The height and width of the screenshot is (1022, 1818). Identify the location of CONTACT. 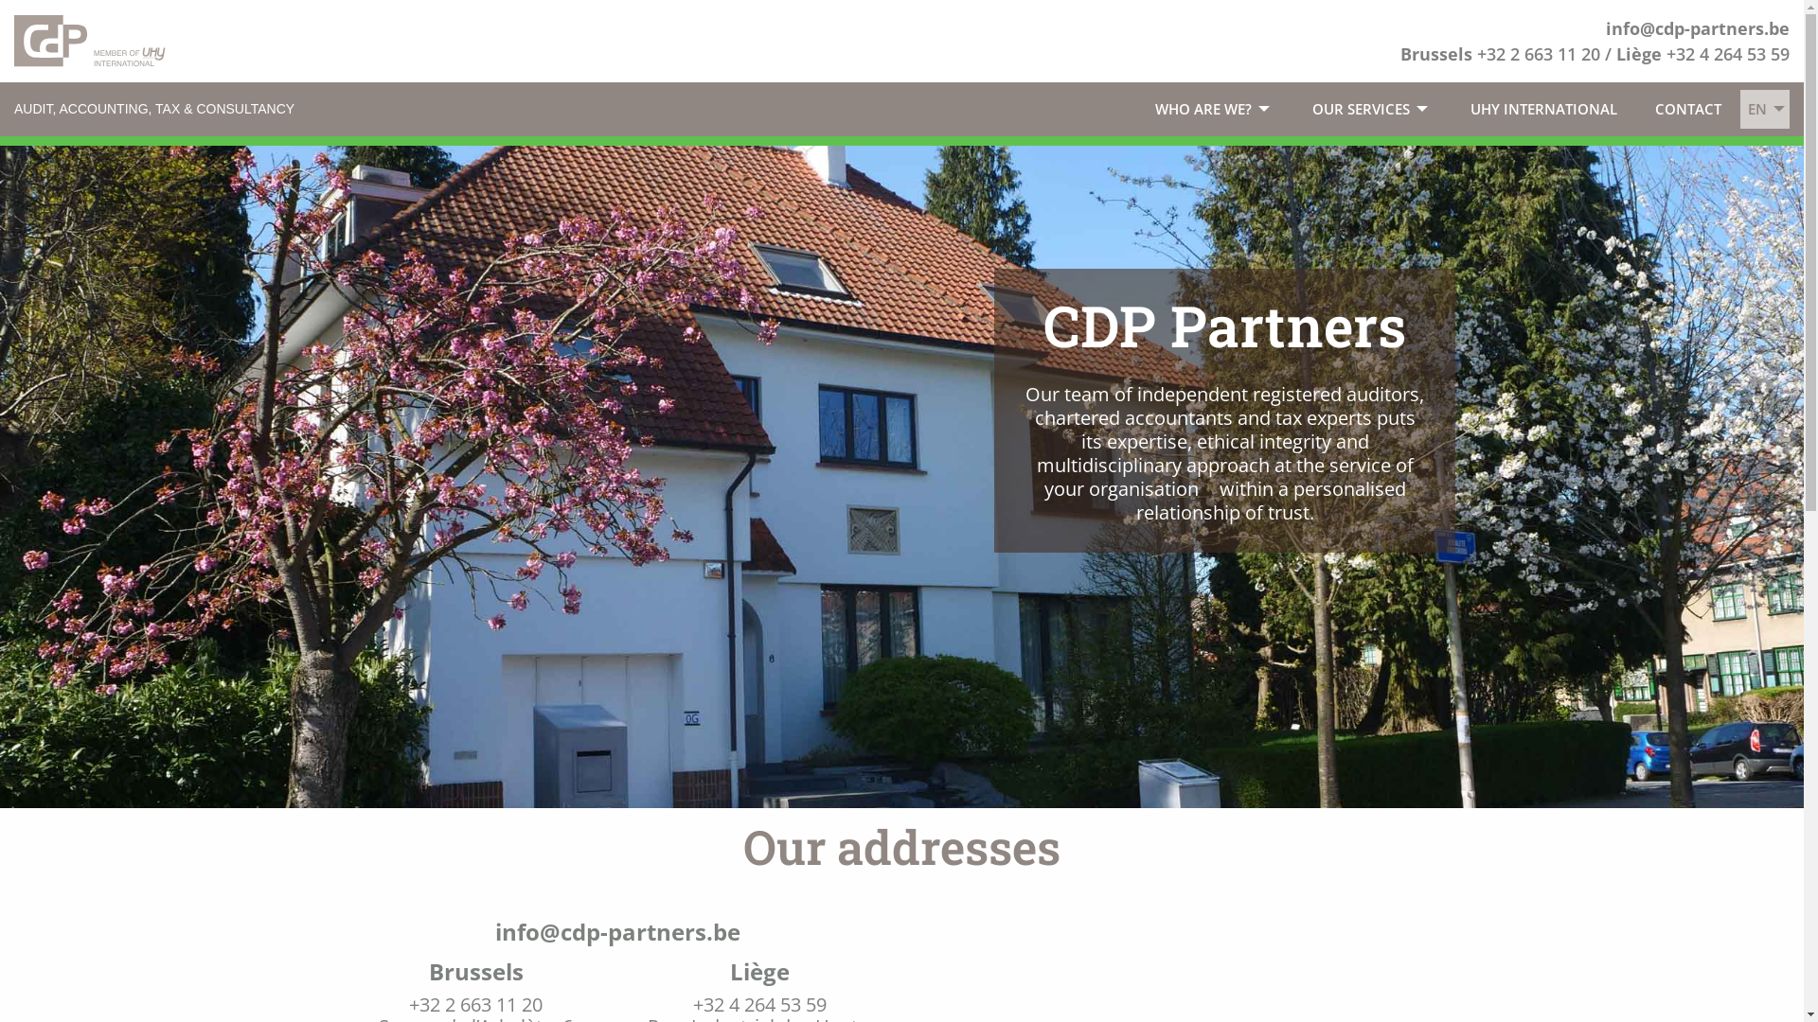
(1688, 110).